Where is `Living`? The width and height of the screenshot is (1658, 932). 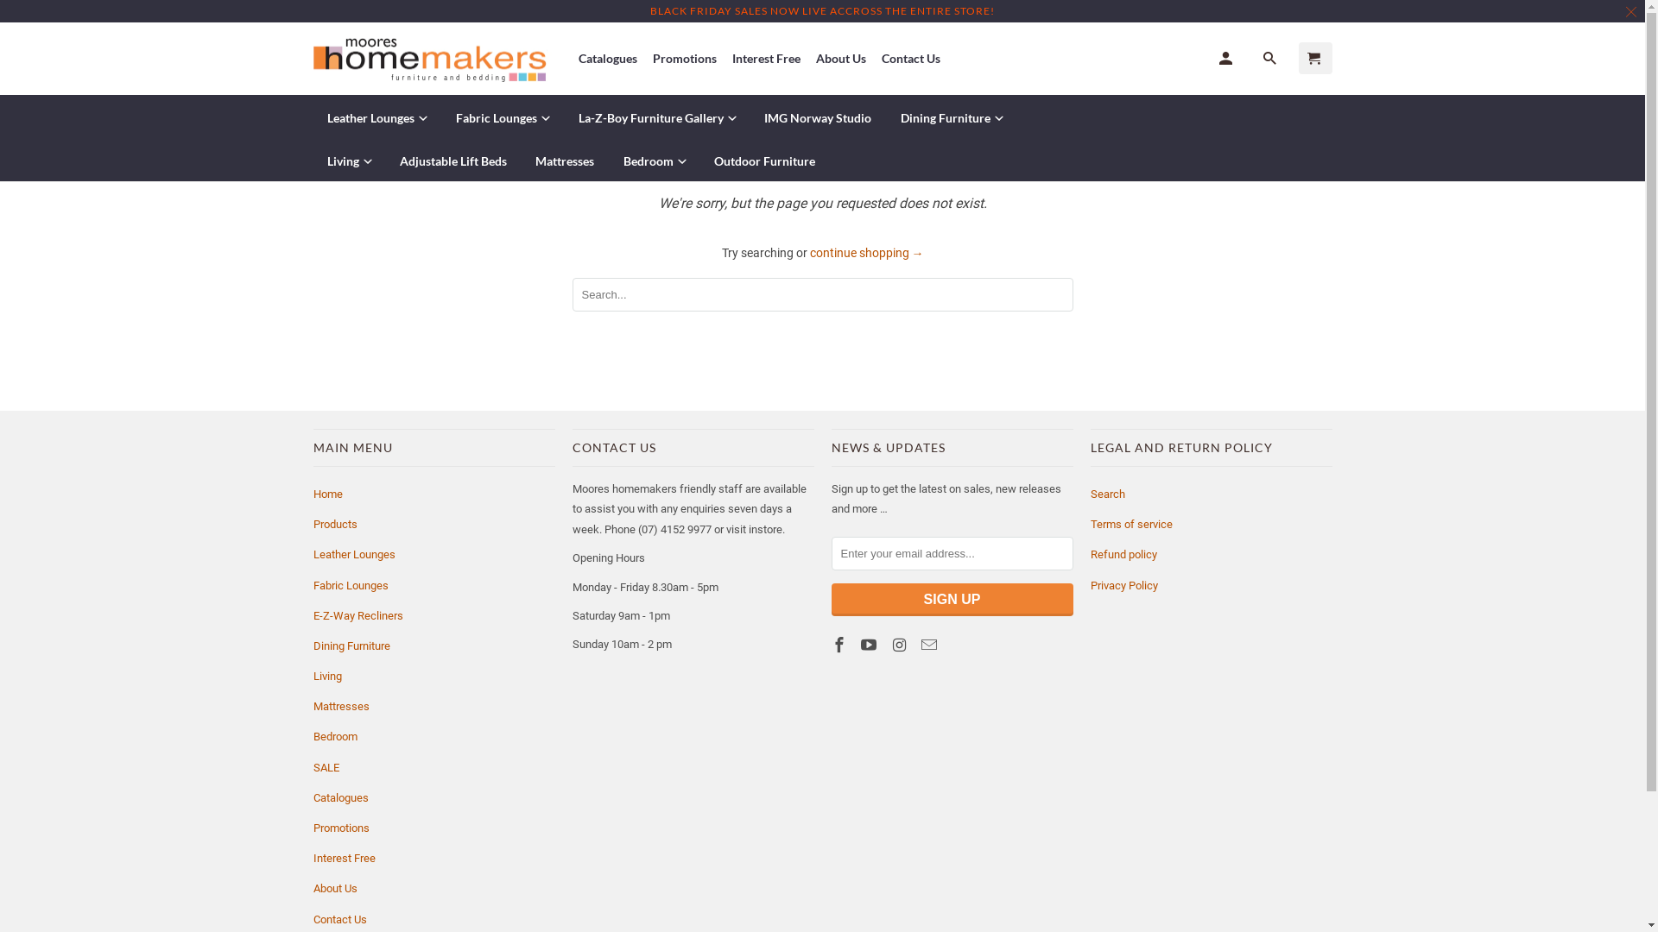
Living is located at coordinates (326, 677).